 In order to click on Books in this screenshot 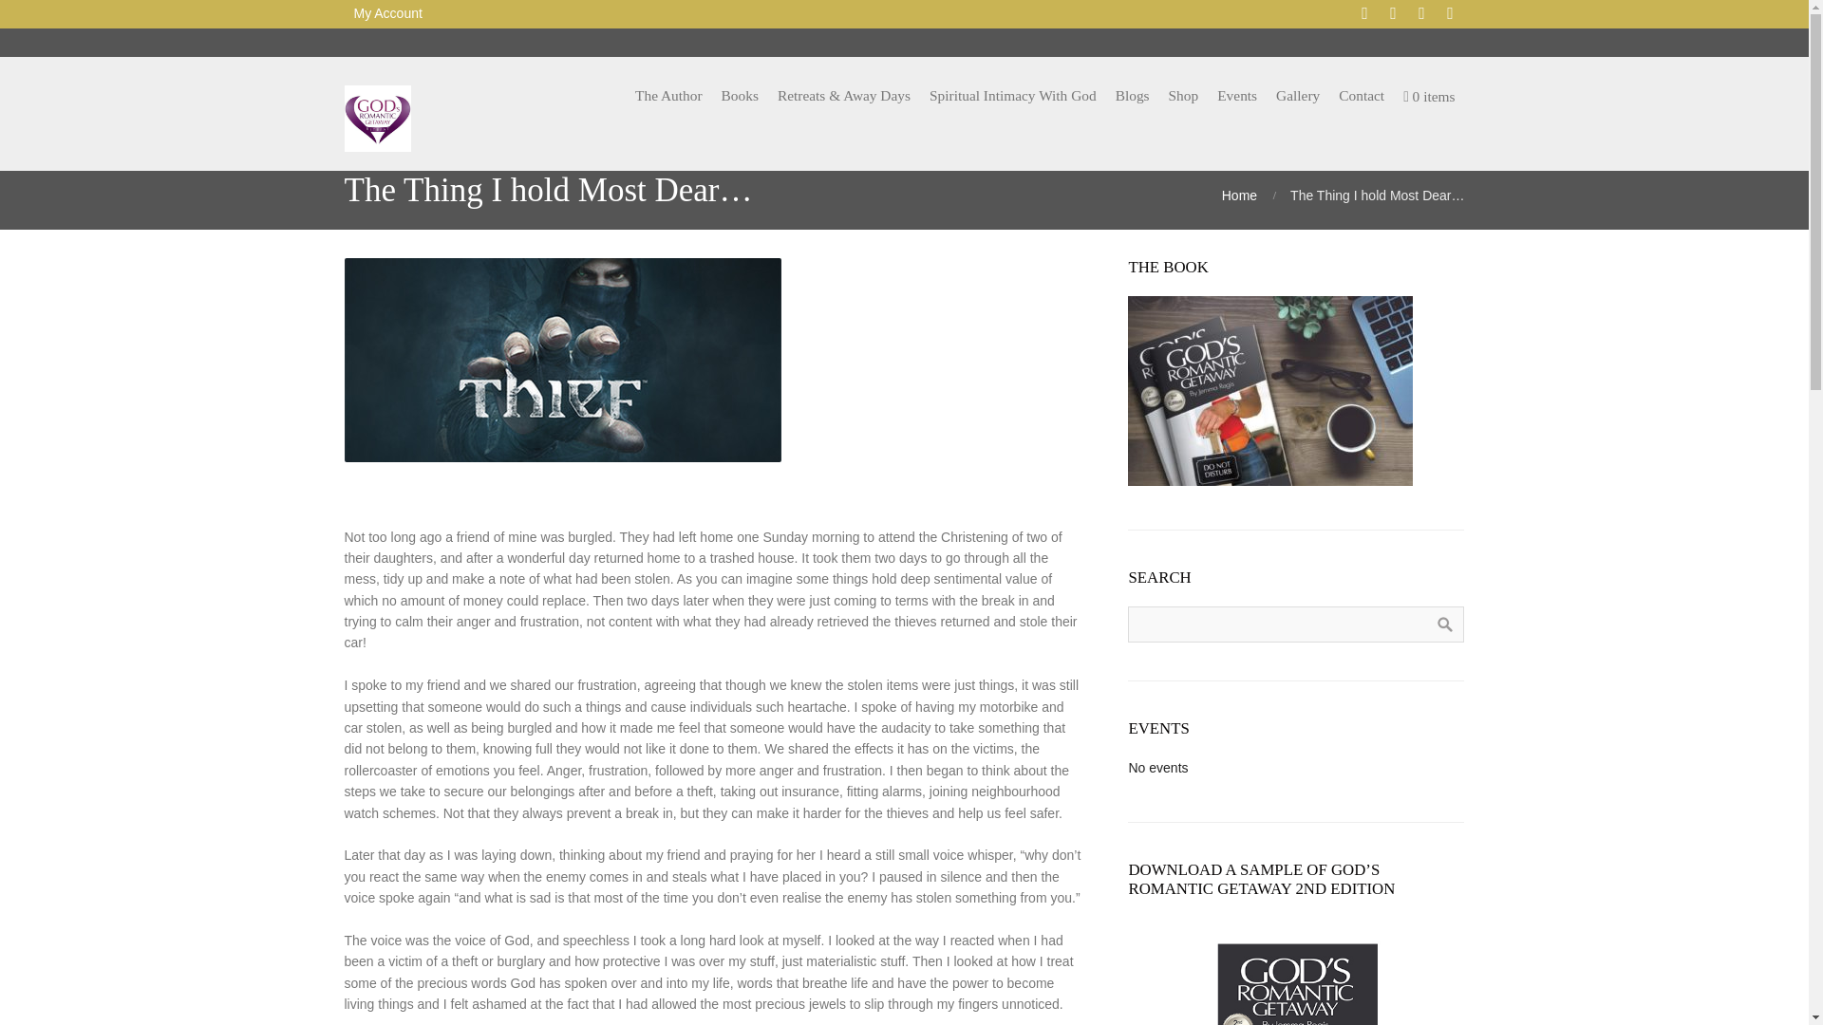, I will do `click(740, 95)`.